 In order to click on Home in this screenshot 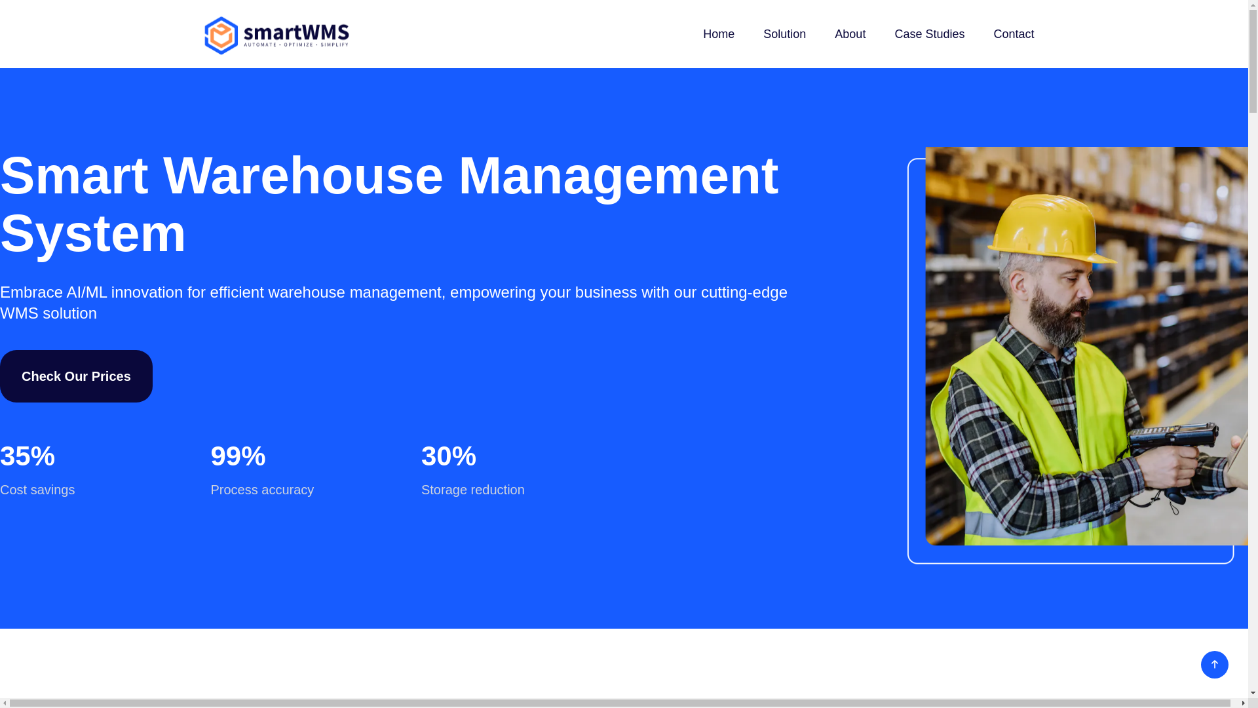, I will do `click(719, 34)`.